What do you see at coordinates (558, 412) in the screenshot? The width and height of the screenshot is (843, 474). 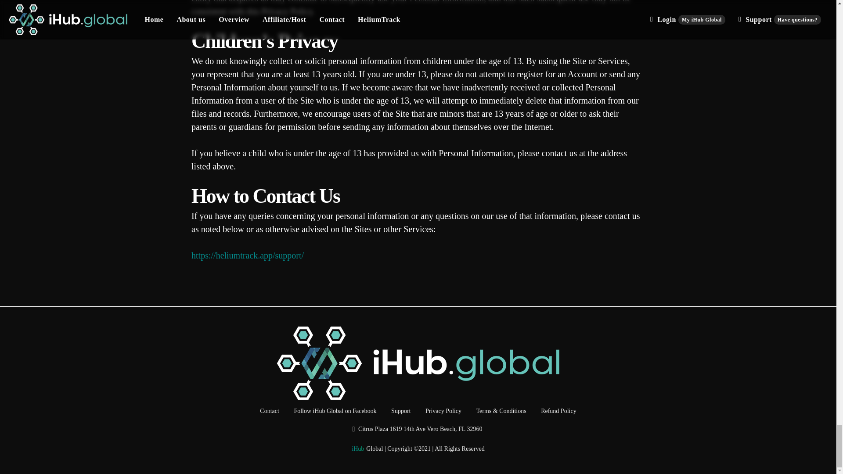 I see `Refund Policy` at bounding box center [558, 412].